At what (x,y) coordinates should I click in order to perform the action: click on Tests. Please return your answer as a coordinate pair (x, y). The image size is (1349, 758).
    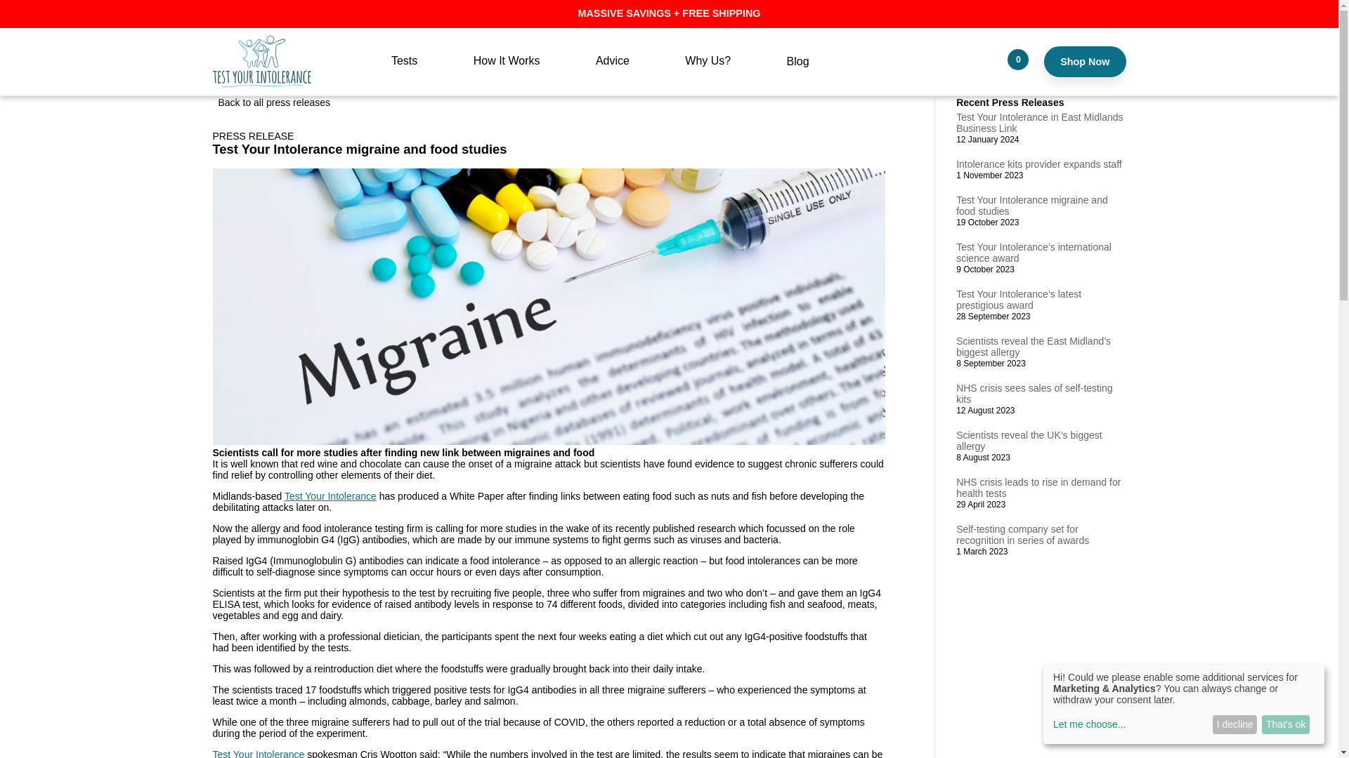
    Looking at the image, I should click on (405, 73).